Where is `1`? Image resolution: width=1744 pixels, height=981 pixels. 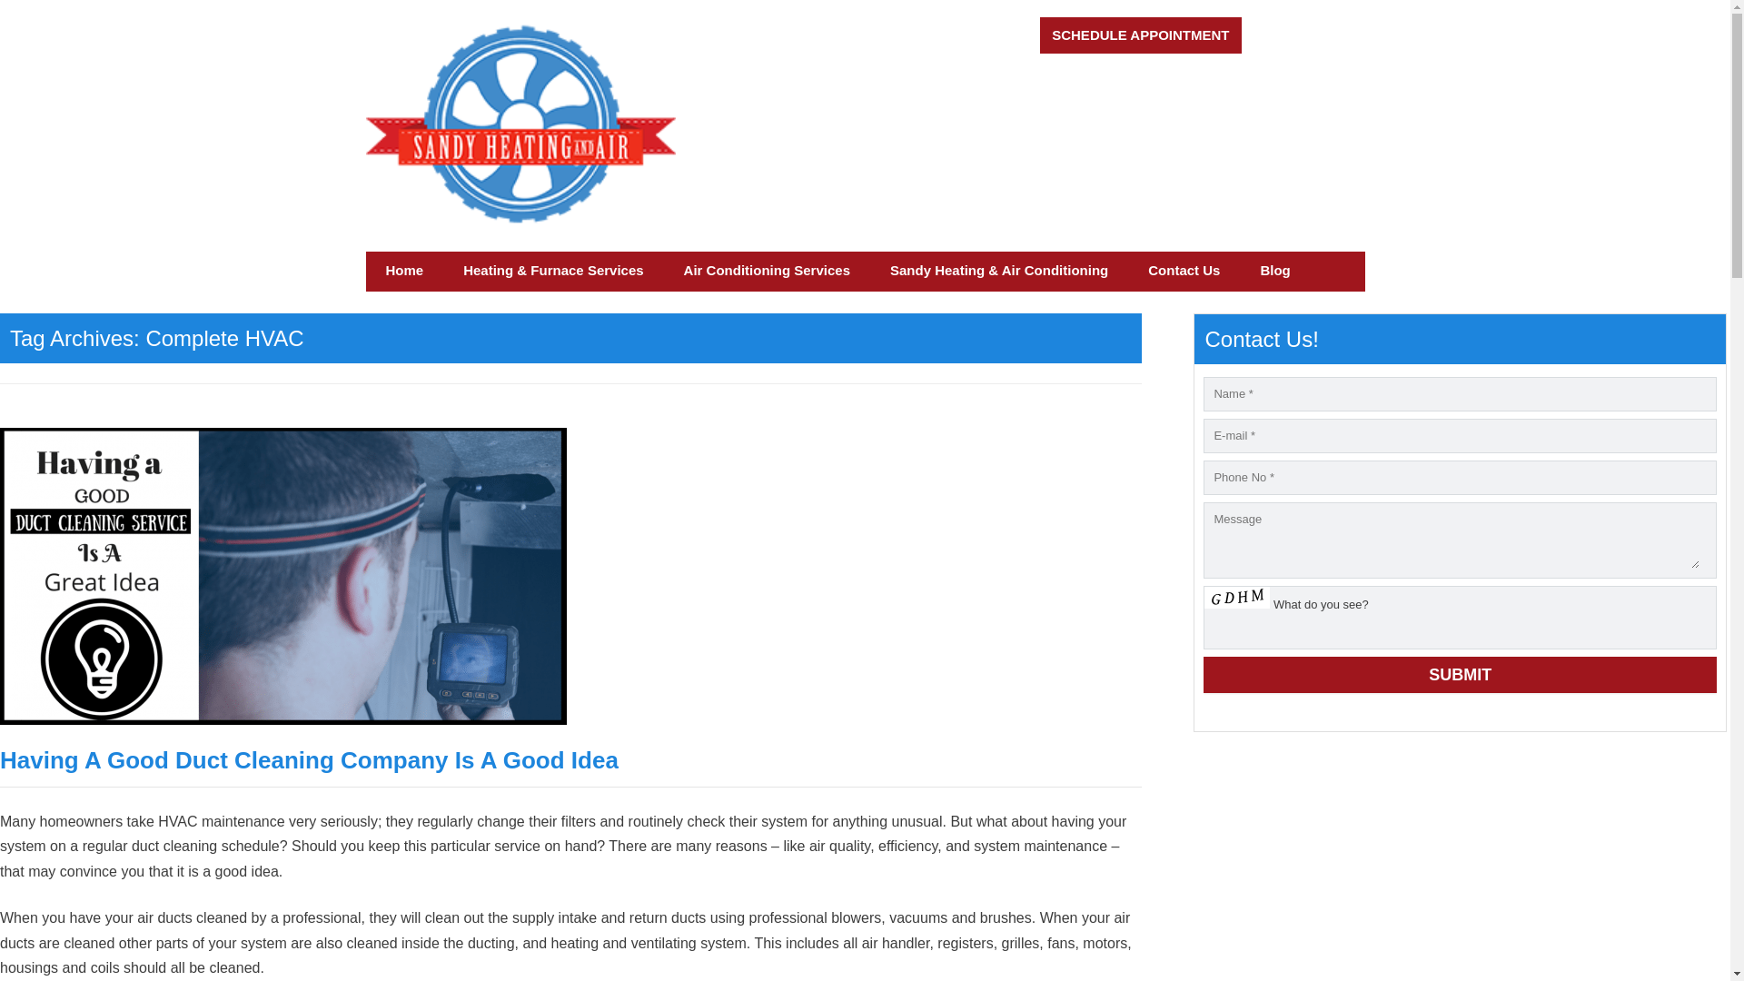 1 is located at coordinates (1312, 36).